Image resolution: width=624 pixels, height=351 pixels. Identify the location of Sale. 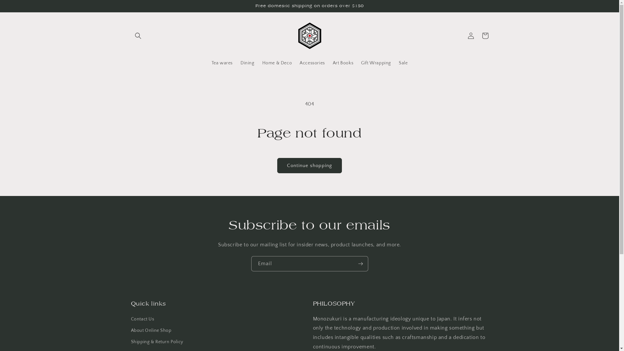
(403, 63).